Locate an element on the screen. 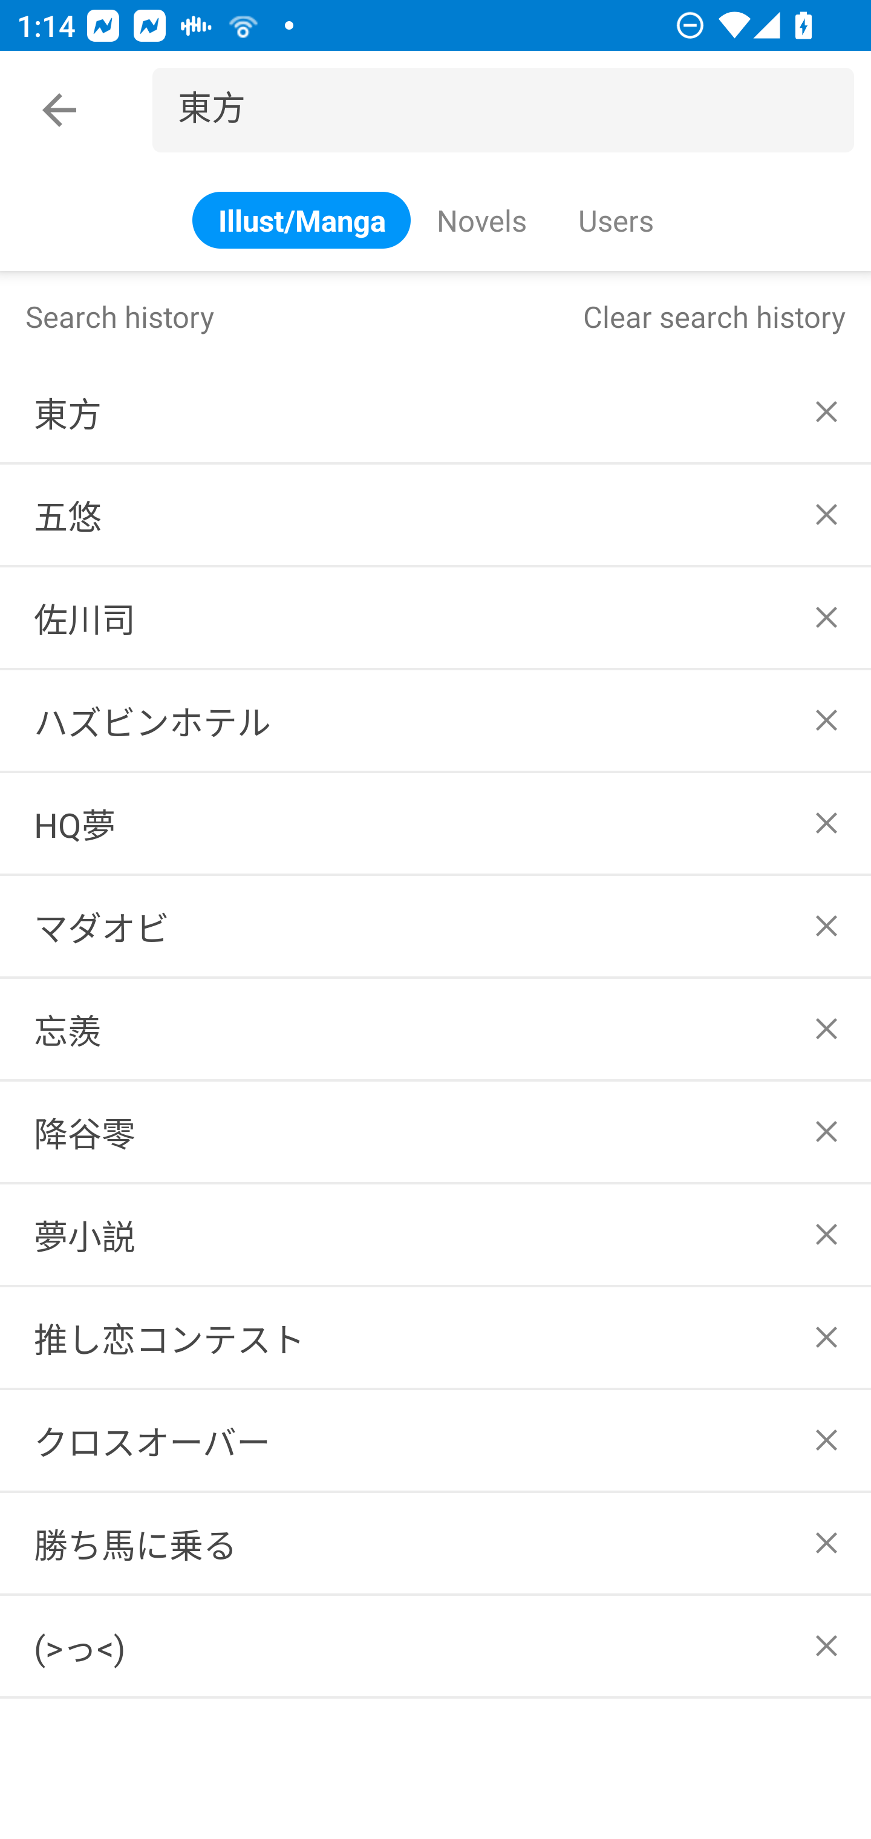  マダオビ is located at coordinates (435, 926).